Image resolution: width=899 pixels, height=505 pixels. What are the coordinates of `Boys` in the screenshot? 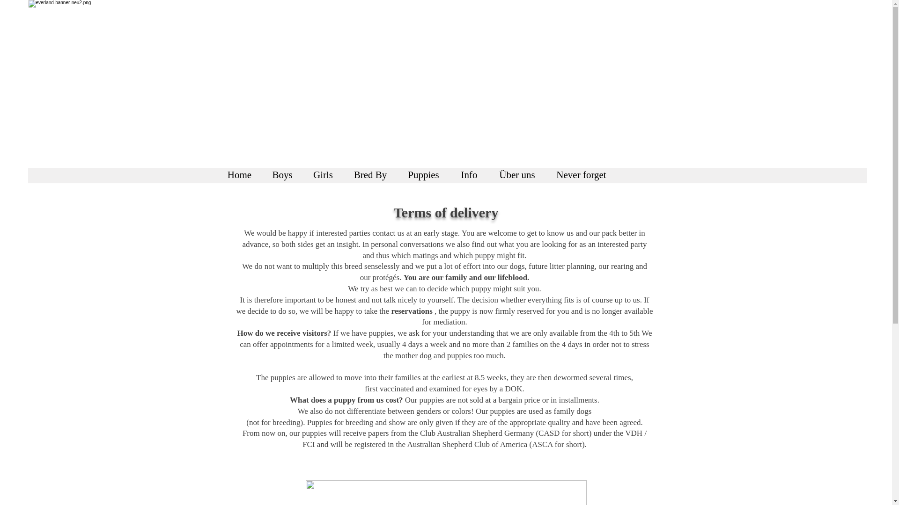 It's located at (282, 175).